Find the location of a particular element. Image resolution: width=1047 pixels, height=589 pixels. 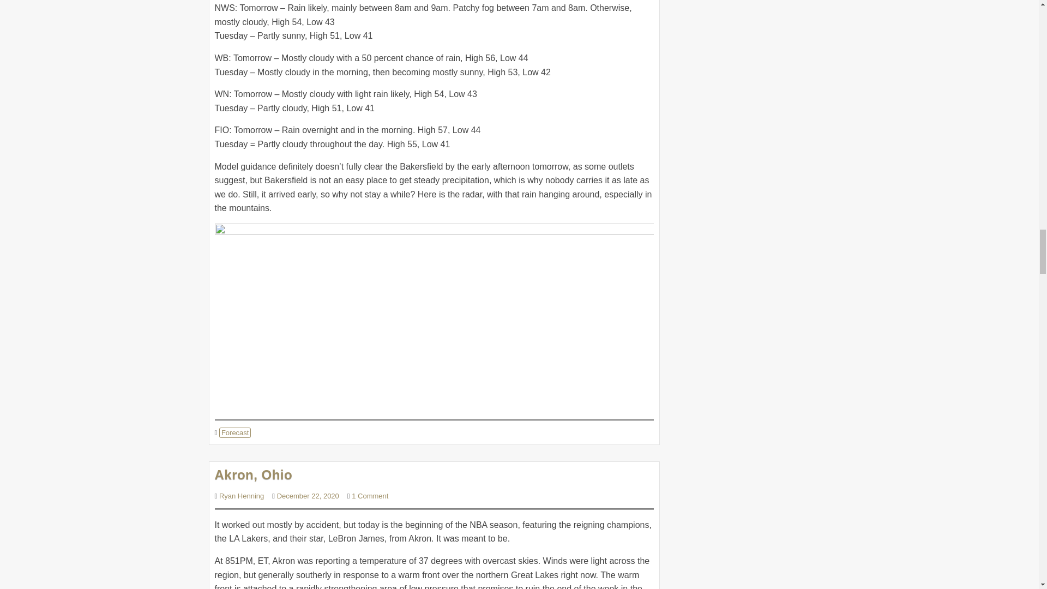

December 22, 2020 is located at coordinates (308, 495).